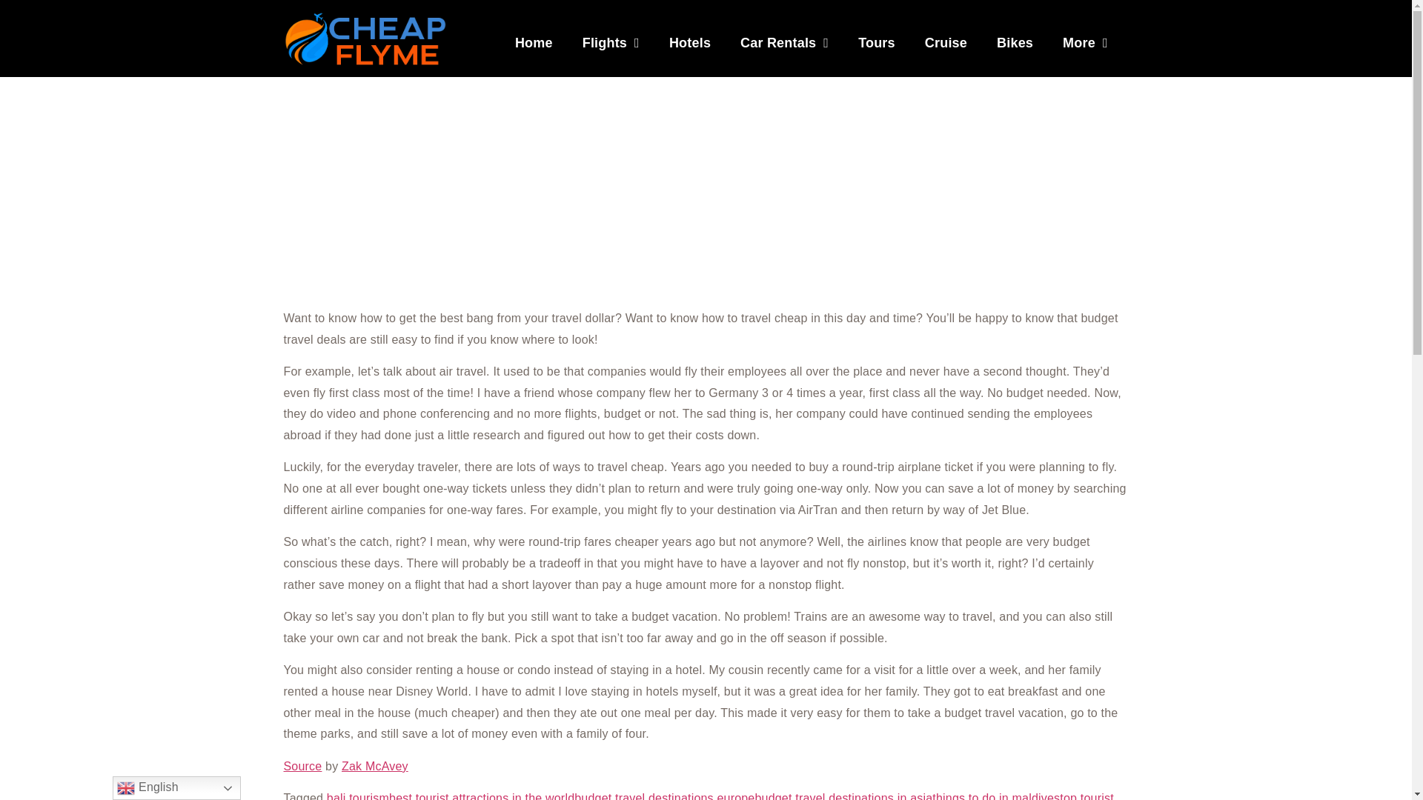  What do you see at coordinates (996, 796) in the screenshot?
I see `things to do in maldives` at bounding box center [996, 796].